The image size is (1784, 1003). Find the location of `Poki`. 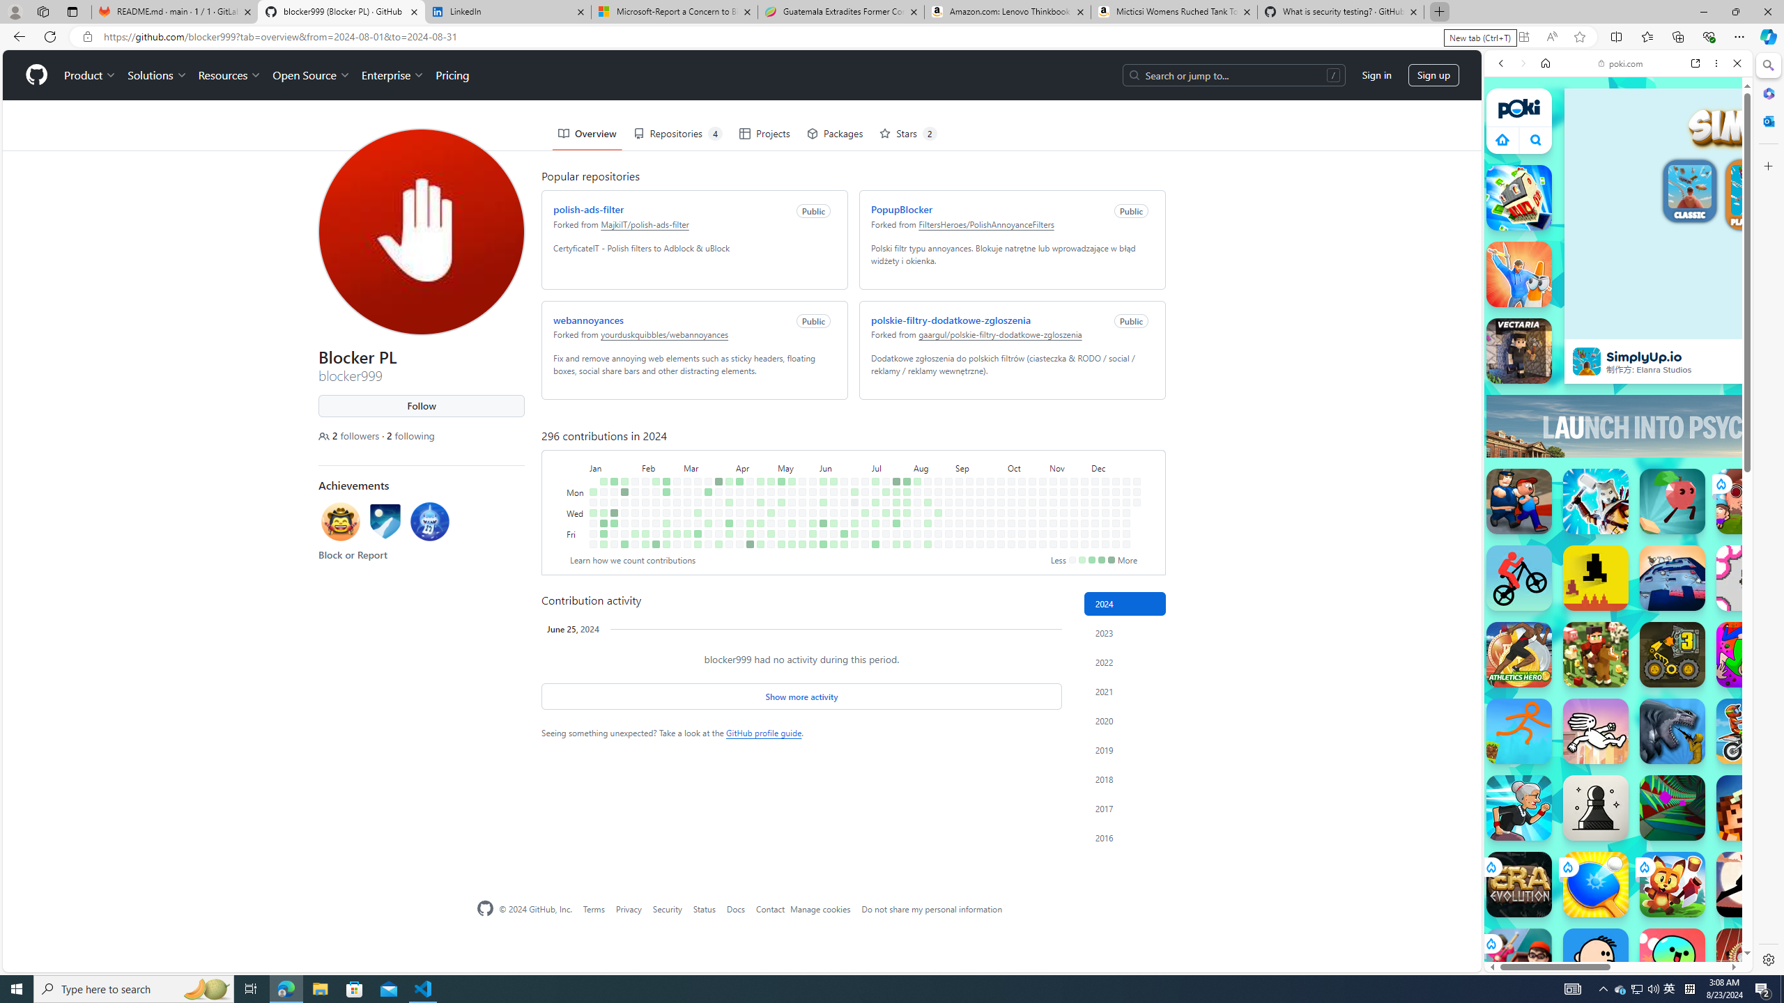

Poki is located at coordinates (1613, 924).